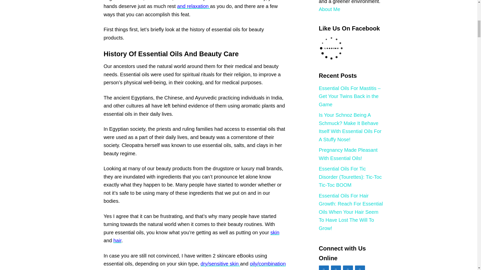 The height and width of the screenshot is (270, 481). I want to click on hair, so click(117, 240).